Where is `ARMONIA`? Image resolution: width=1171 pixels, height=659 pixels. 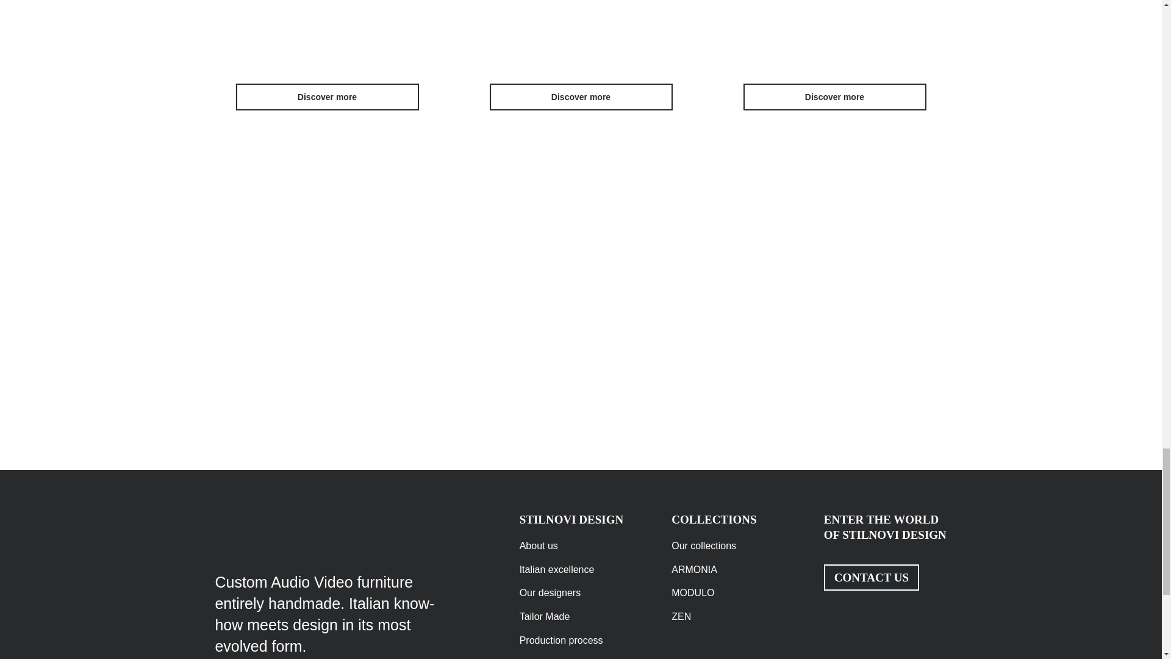
ARMONIA is located at coordinates (733, 570).